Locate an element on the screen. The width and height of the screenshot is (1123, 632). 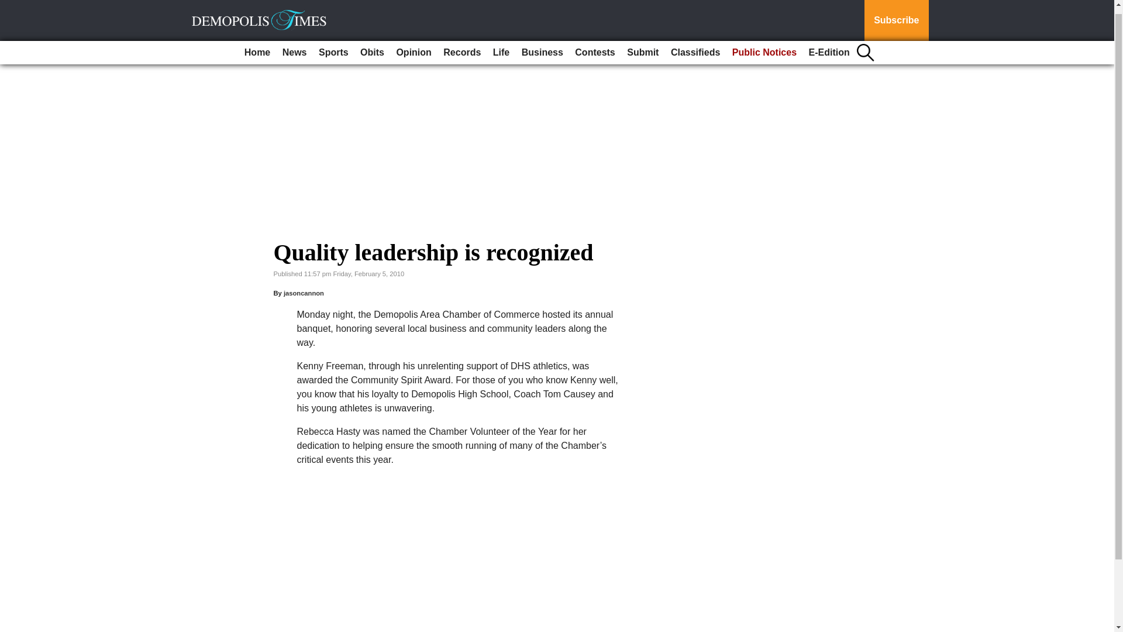
Subscribe is located at coordinates (896, 18).